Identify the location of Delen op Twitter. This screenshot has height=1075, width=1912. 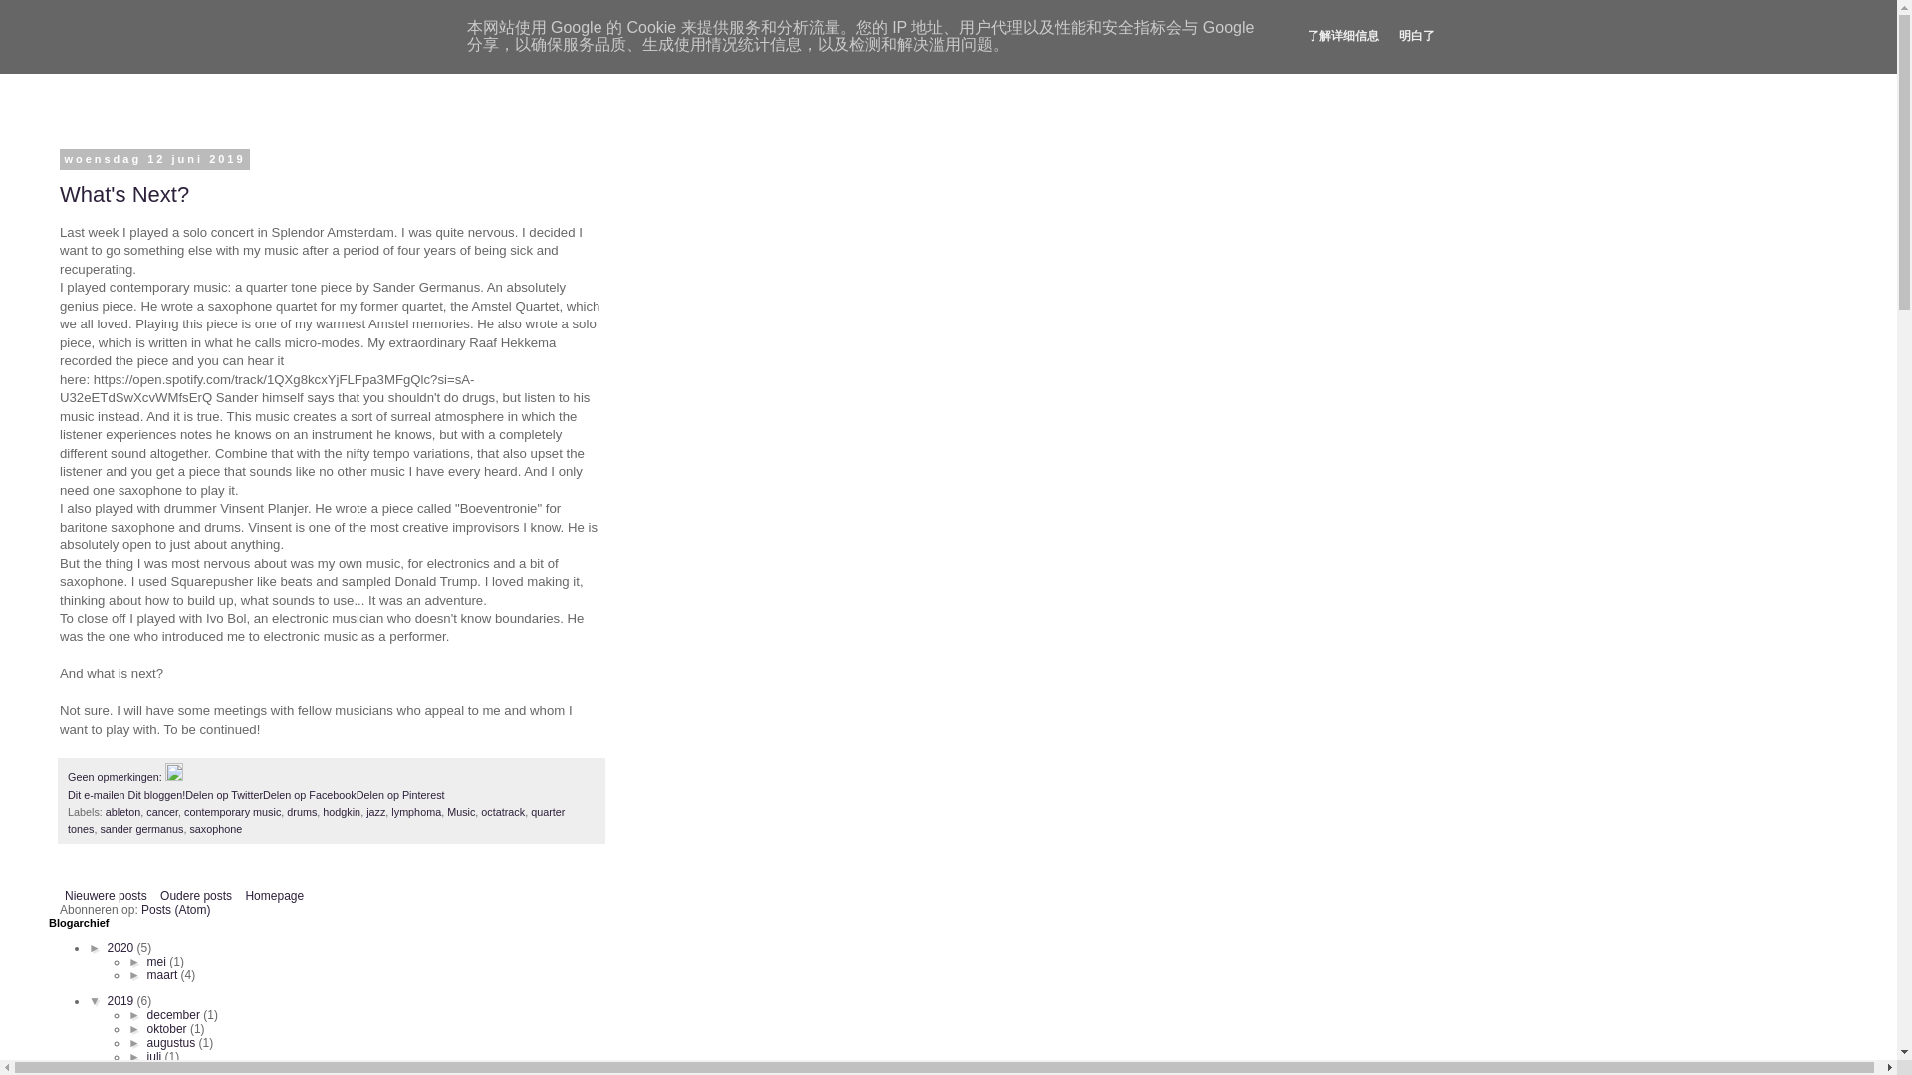
(224, 794).